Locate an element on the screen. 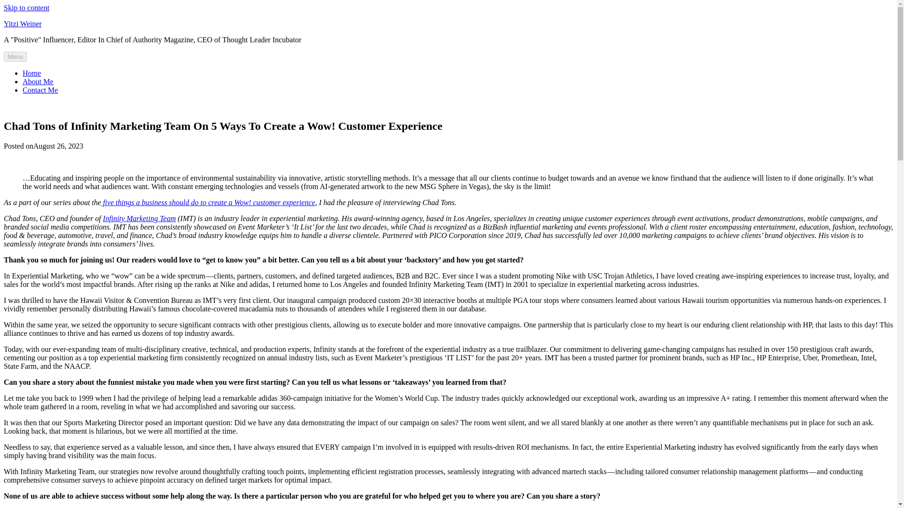 The height and width of the screenshot is (508, 904). Skip to content is located at coordinates (26, 8).